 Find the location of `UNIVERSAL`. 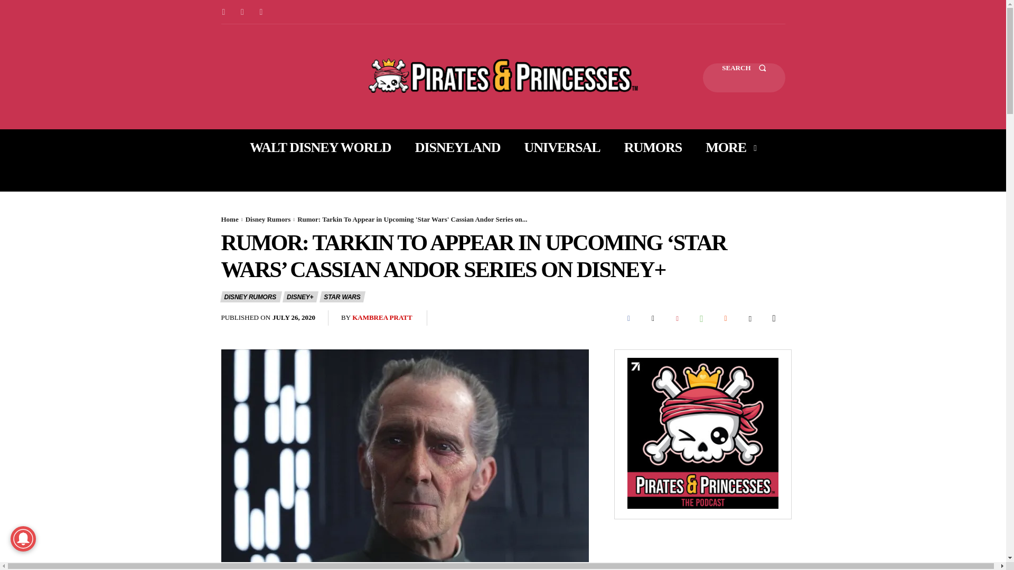

UNIVERSAL is located at coordinates (562, 148).